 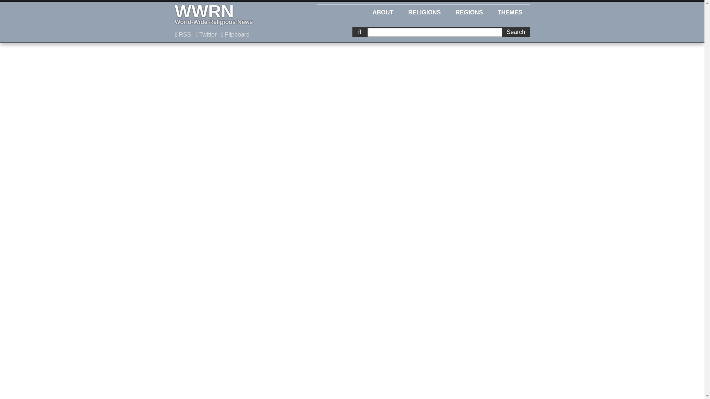 I want to click on Twitter, so click(x=425, y=11).